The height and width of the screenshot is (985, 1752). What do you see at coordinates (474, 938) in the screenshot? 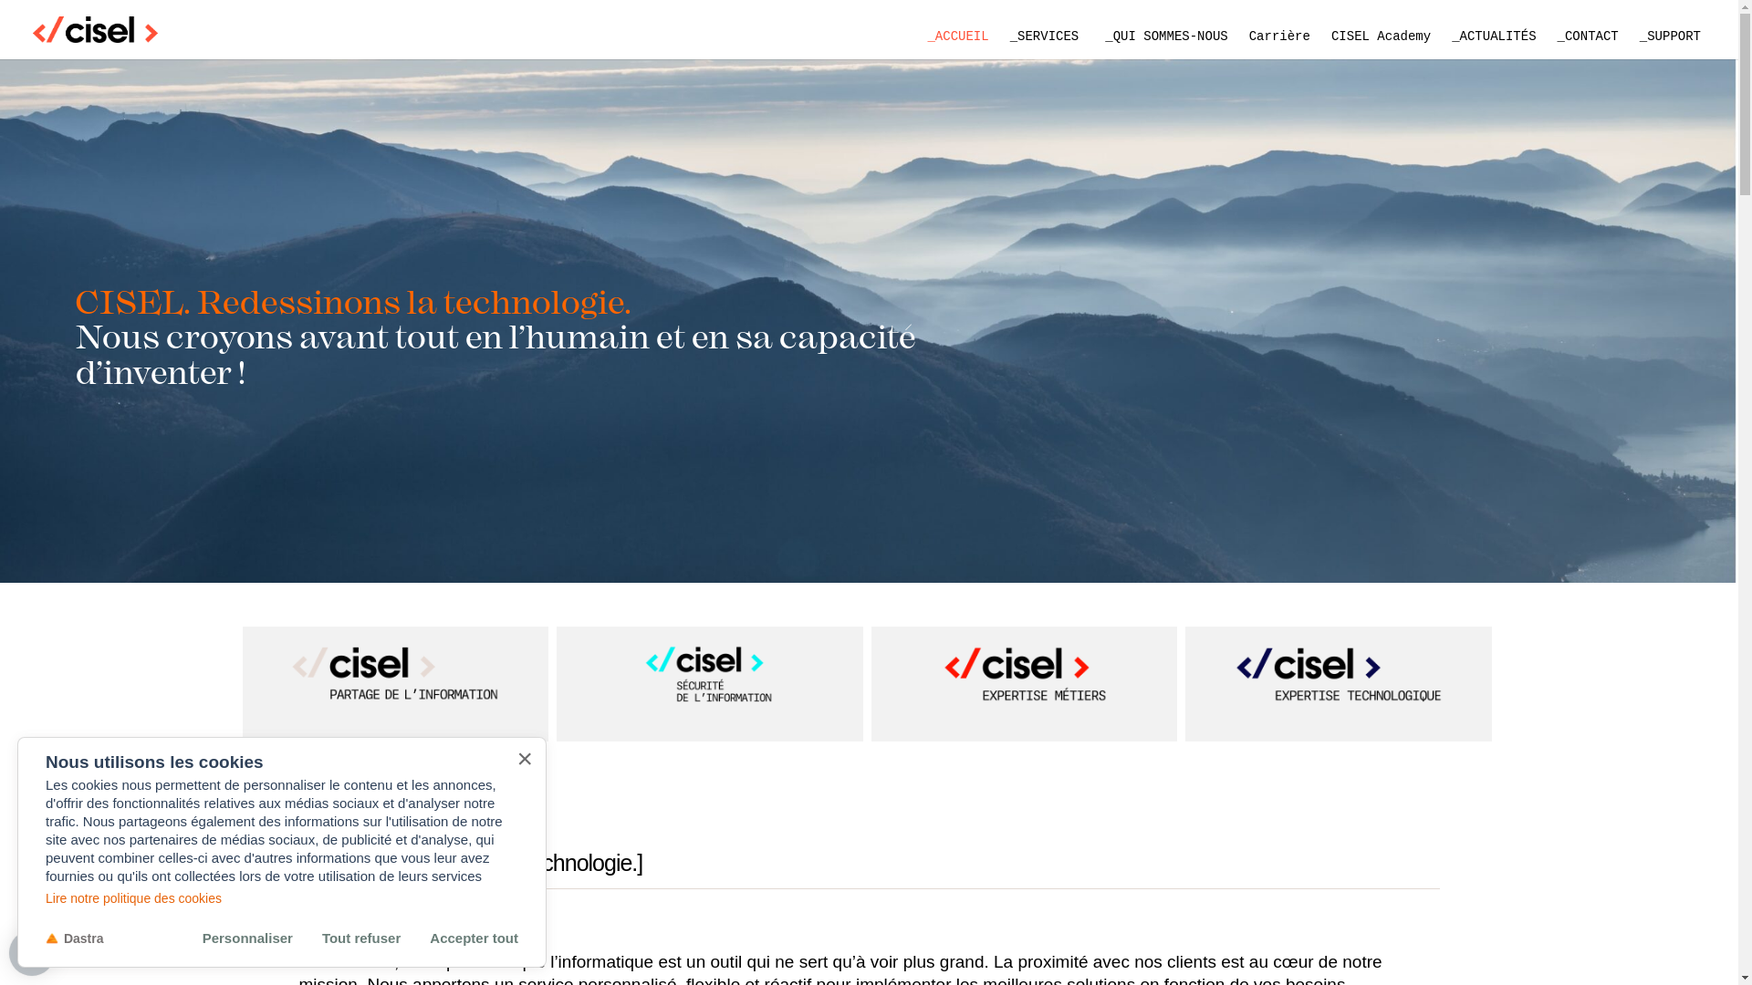
I see `Accepter tout` at bounding box center [474, 938].